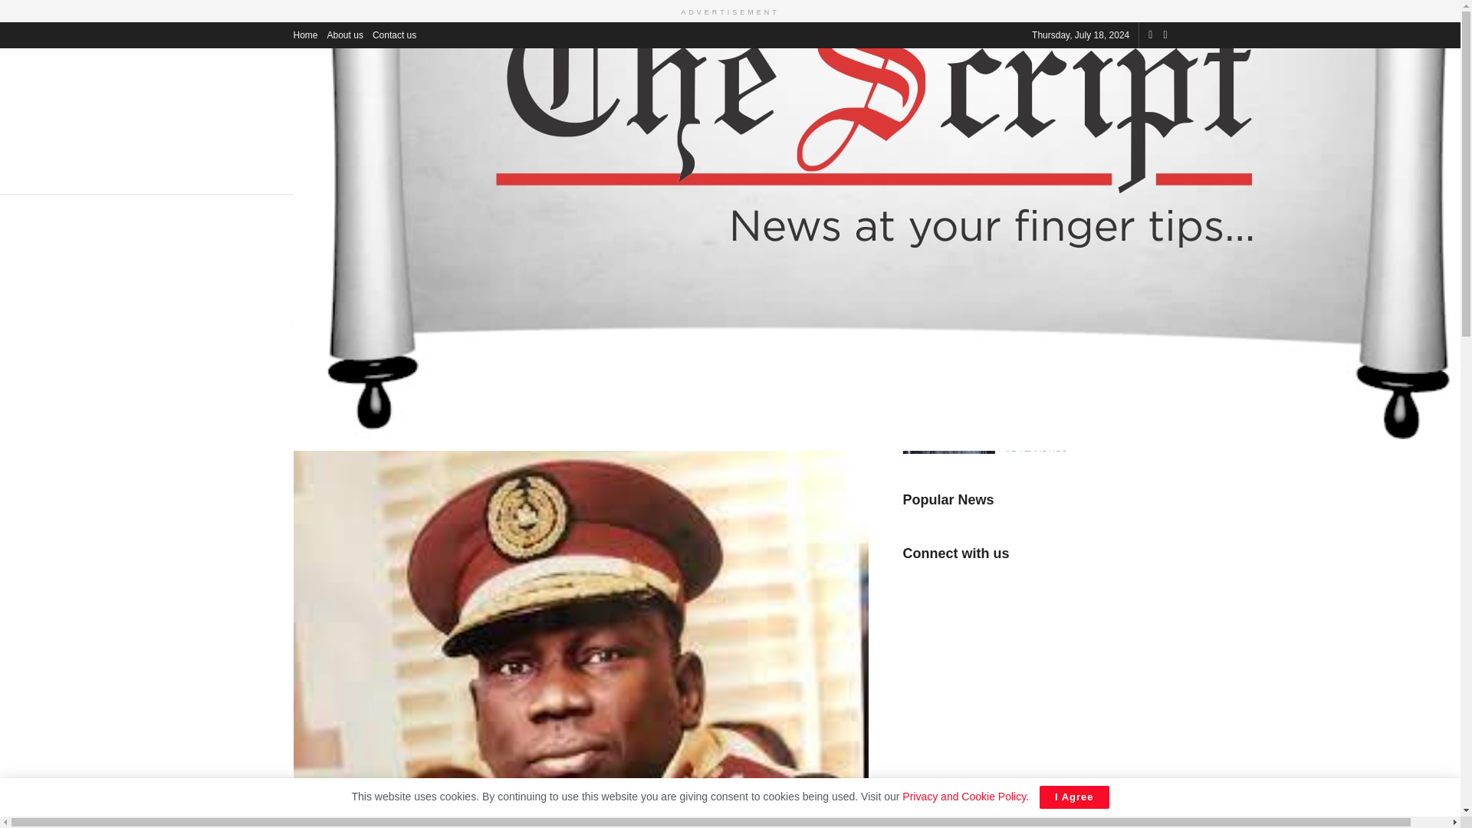 The height and width of the screenshot is (828, 1472). What do you see at coordinates (305, 34) in the screenshot?
I see `Home` at bounding box center [305, 34].